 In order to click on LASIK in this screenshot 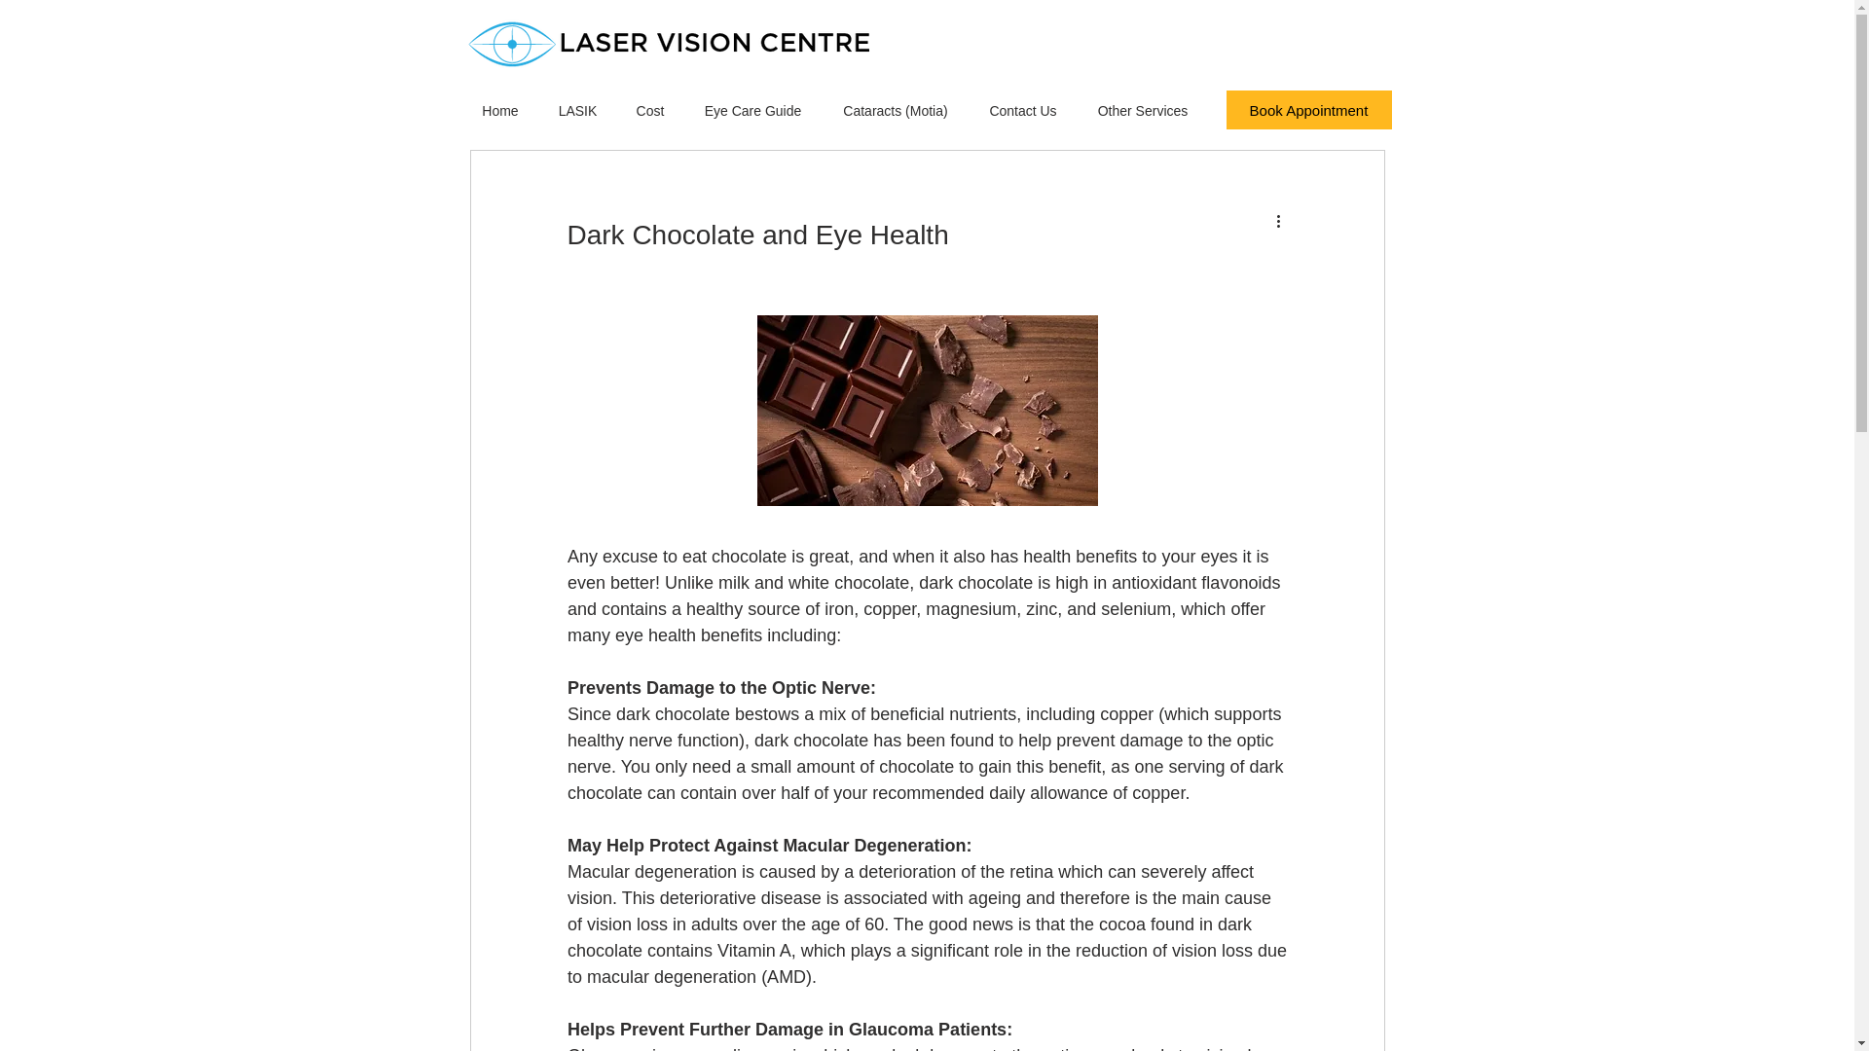, I will do `click(578, 111)`.